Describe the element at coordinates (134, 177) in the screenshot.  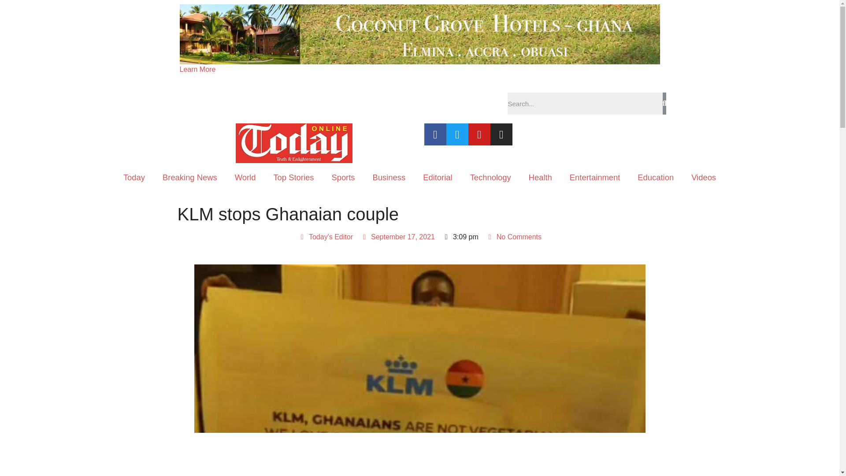
I see `Today` at that location.